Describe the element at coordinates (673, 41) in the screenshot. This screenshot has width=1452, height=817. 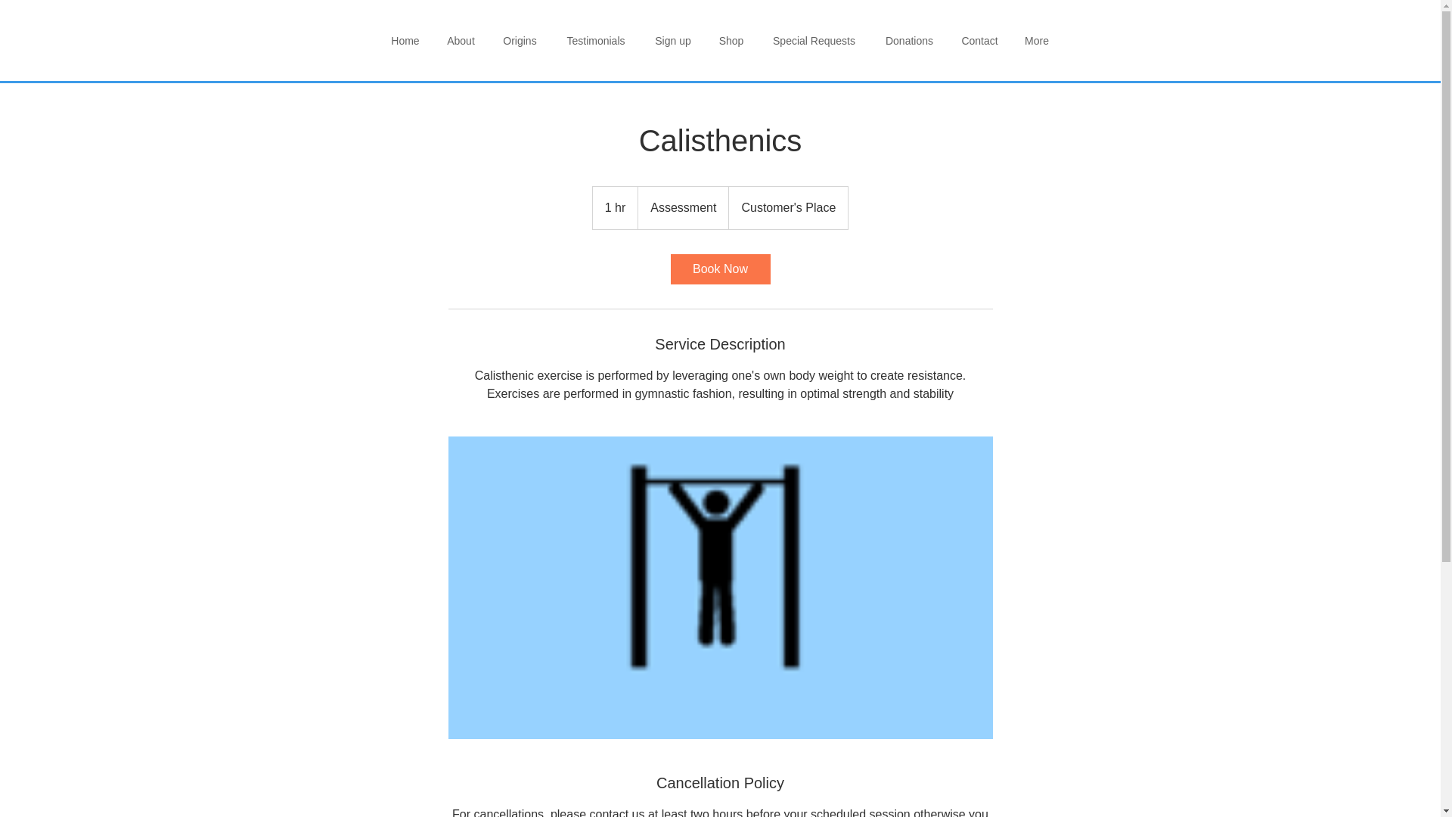
I see `Sign up` at that location.